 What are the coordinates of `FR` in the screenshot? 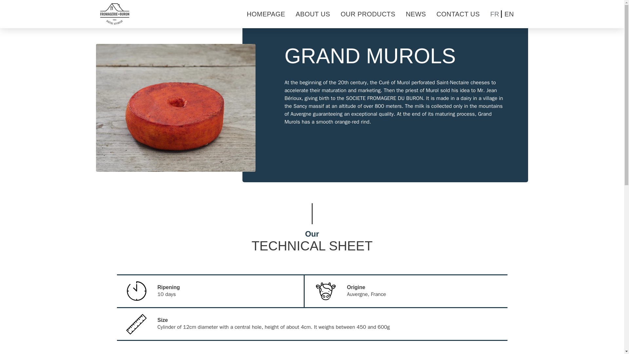 It's located at (494, 14).